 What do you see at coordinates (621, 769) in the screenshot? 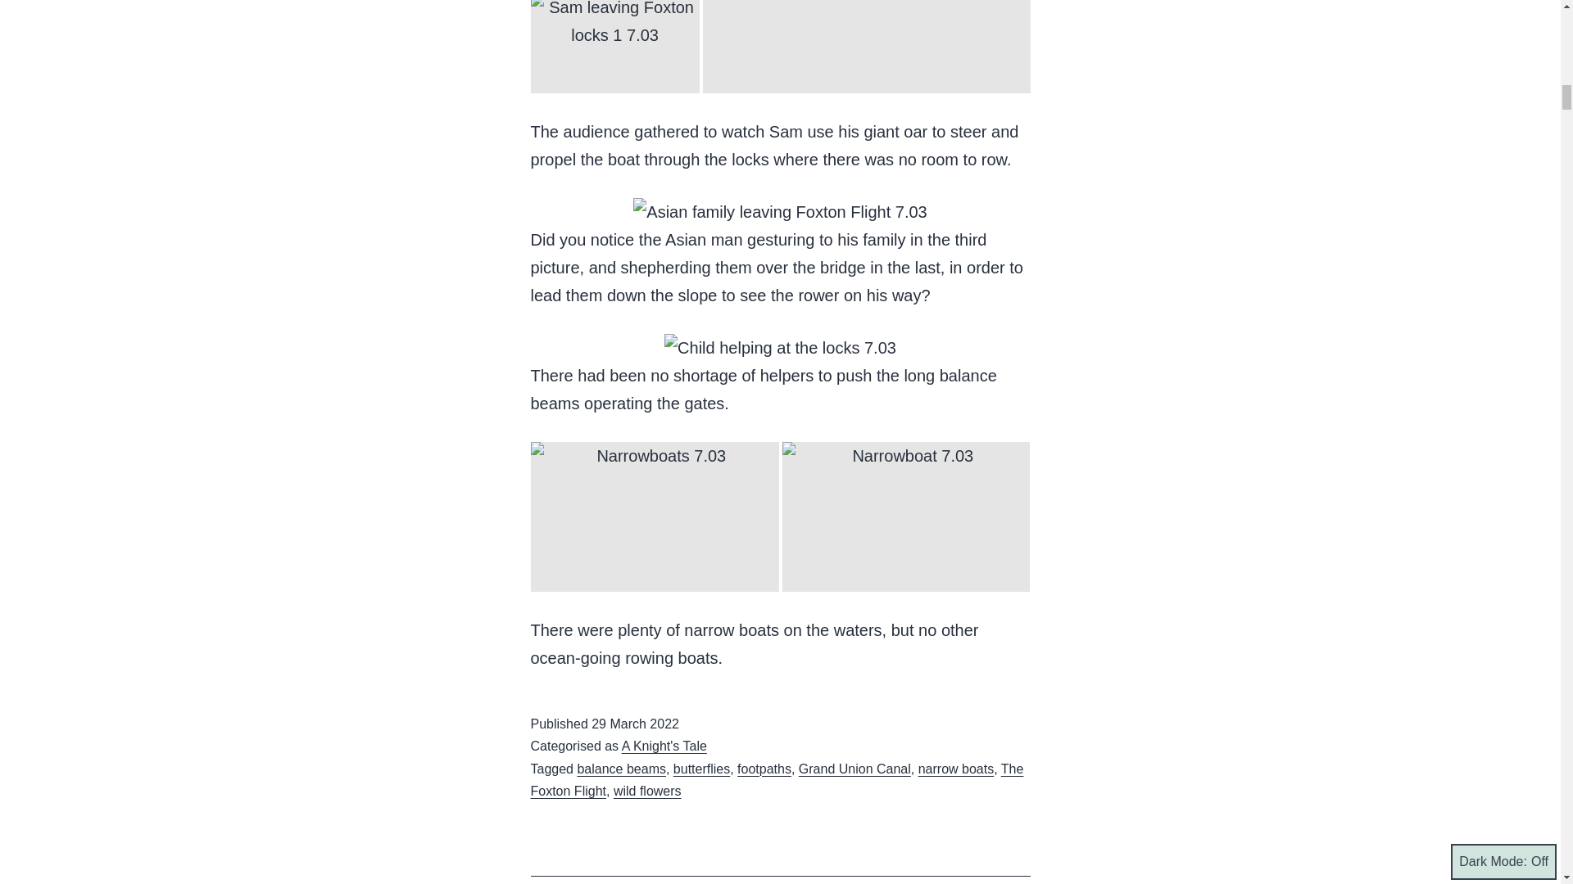
I see `balance beams` at bounding box center [621, 769].